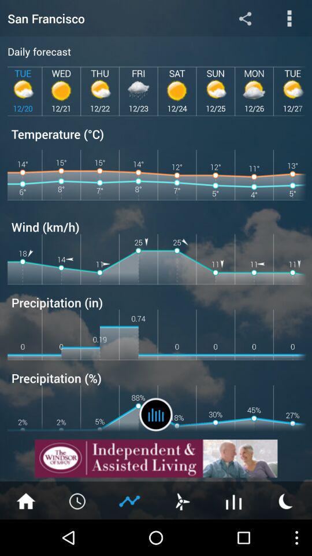  Describe the element at coordinates (245, 19) in the screenshot. I see `share the data` at that location.